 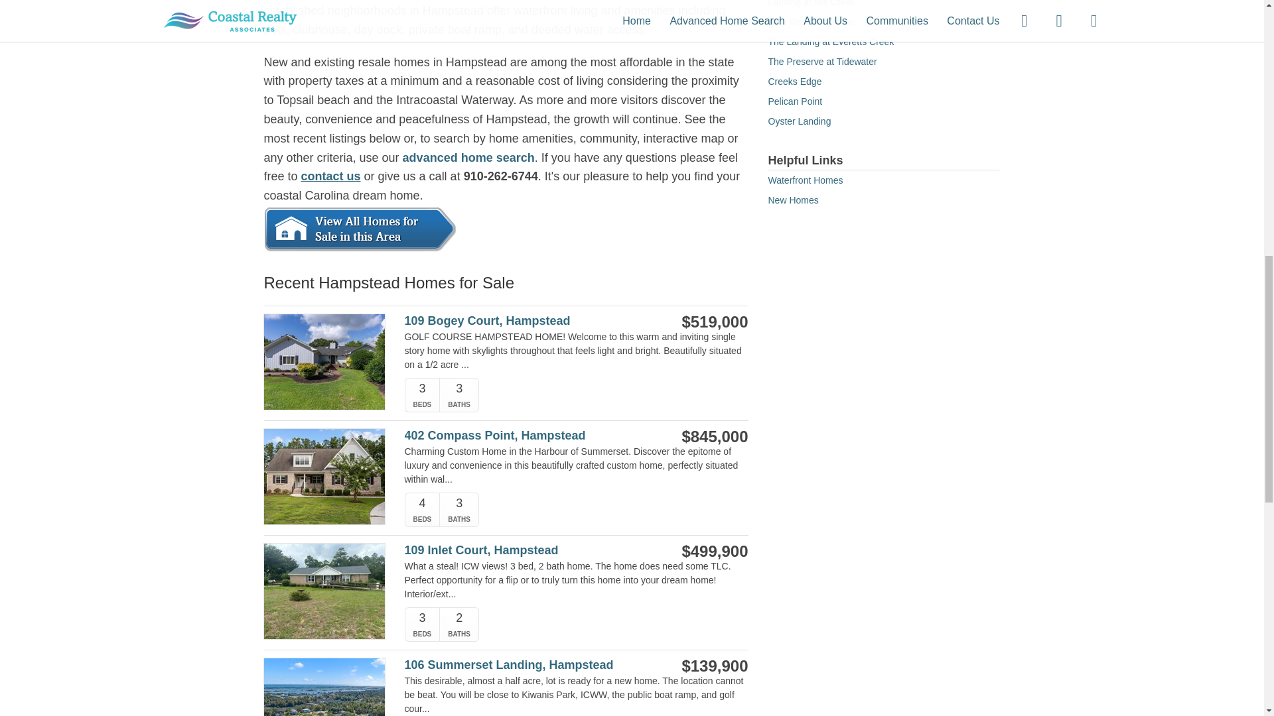 What do you see at coordinates (823, 62) in the screenshot?
I see `The Preserve at Tidewater in Sneads Ferry` at bounding box center [823, 62].